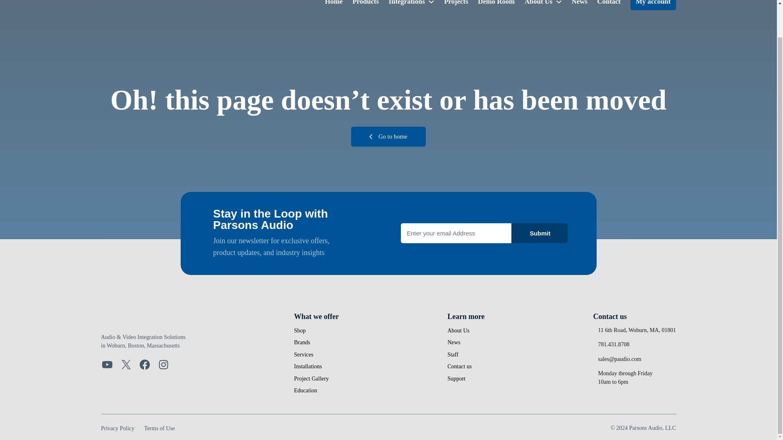 The height and width of the screenshot is (440, 783). I want to click on News, so click(580, 3).